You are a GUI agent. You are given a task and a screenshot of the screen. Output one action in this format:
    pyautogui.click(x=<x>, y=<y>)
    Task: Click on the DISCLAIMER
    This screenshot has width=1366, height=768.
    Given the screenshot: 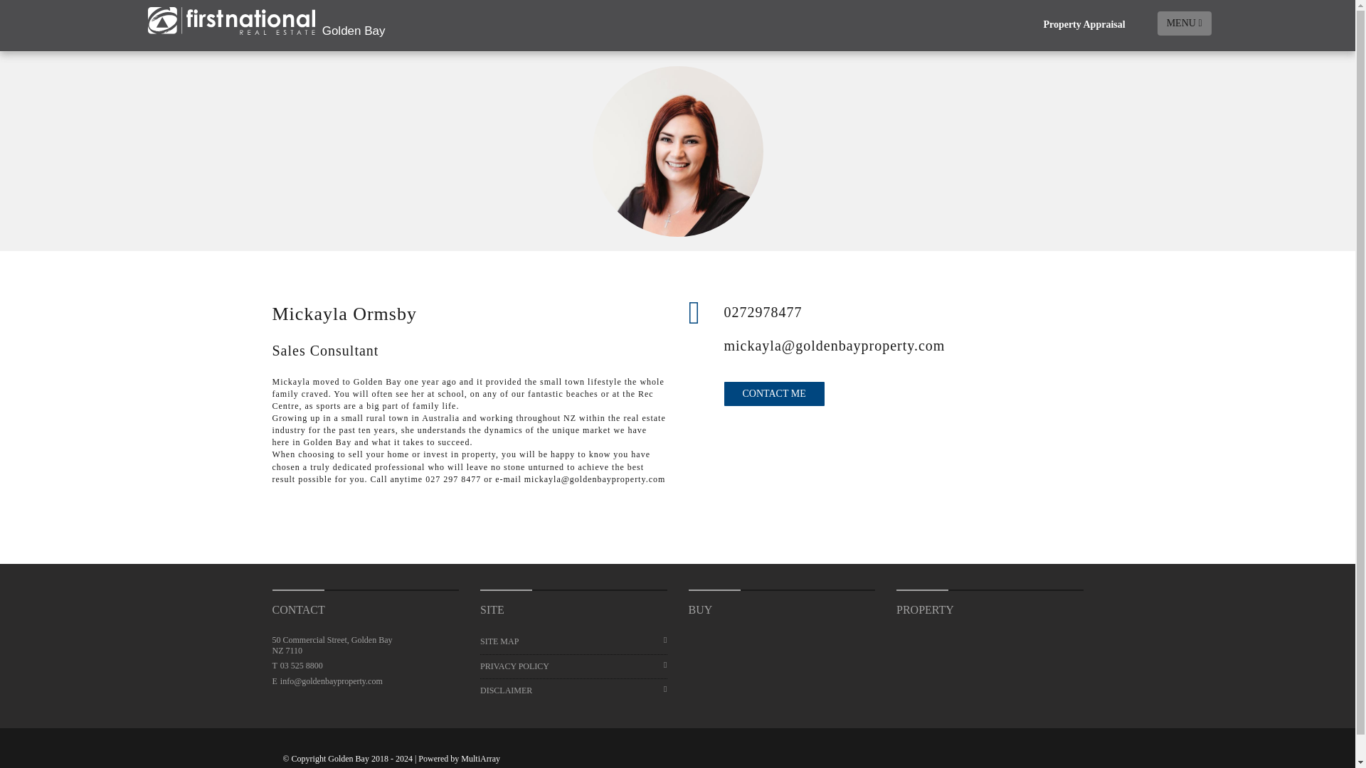 What is the action you would take?
    pyautogui.click(x=573, y=690)
    